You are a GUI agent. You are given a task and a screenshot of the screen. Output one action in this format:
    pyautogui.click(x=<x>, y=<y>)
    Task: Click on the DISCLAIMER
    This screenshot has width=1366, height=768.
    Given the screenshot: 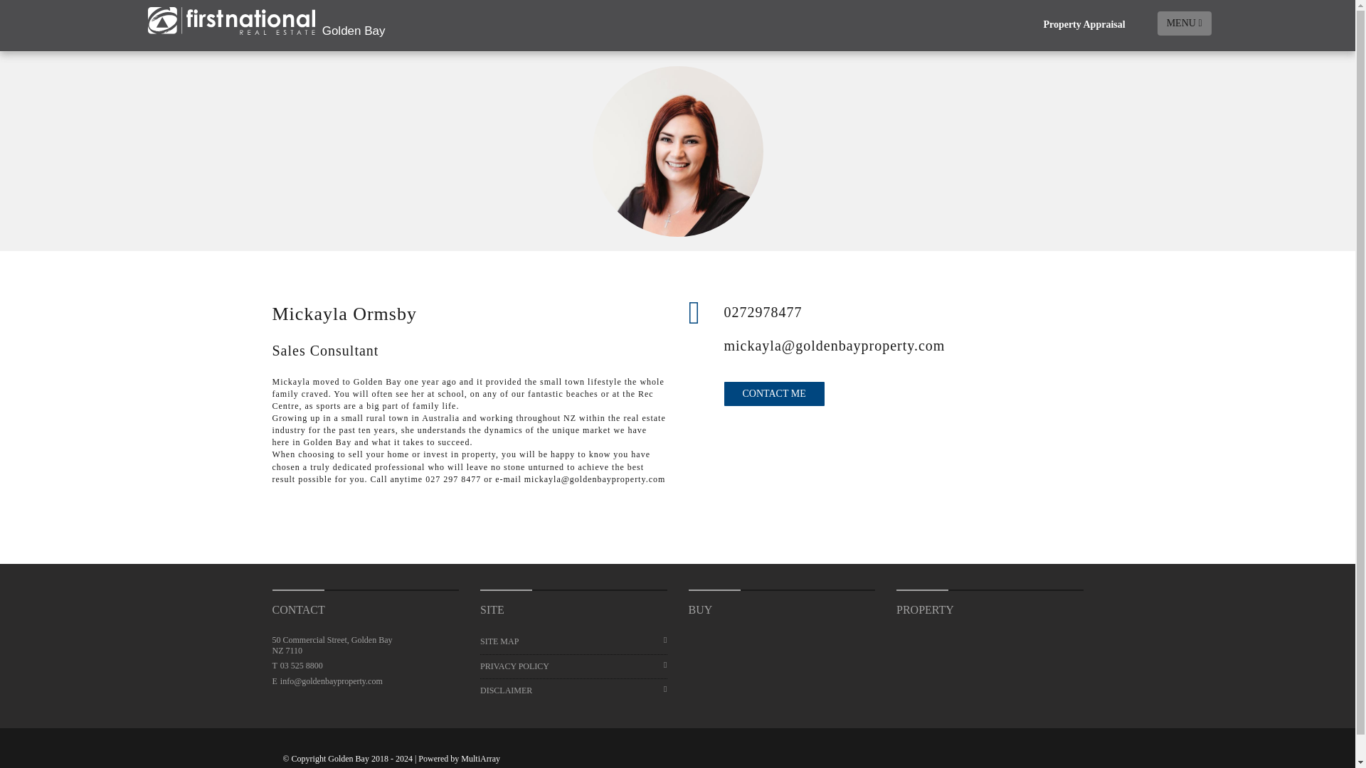 What is the action you would take?
    pyautogui.click(x=573, y=690)
    